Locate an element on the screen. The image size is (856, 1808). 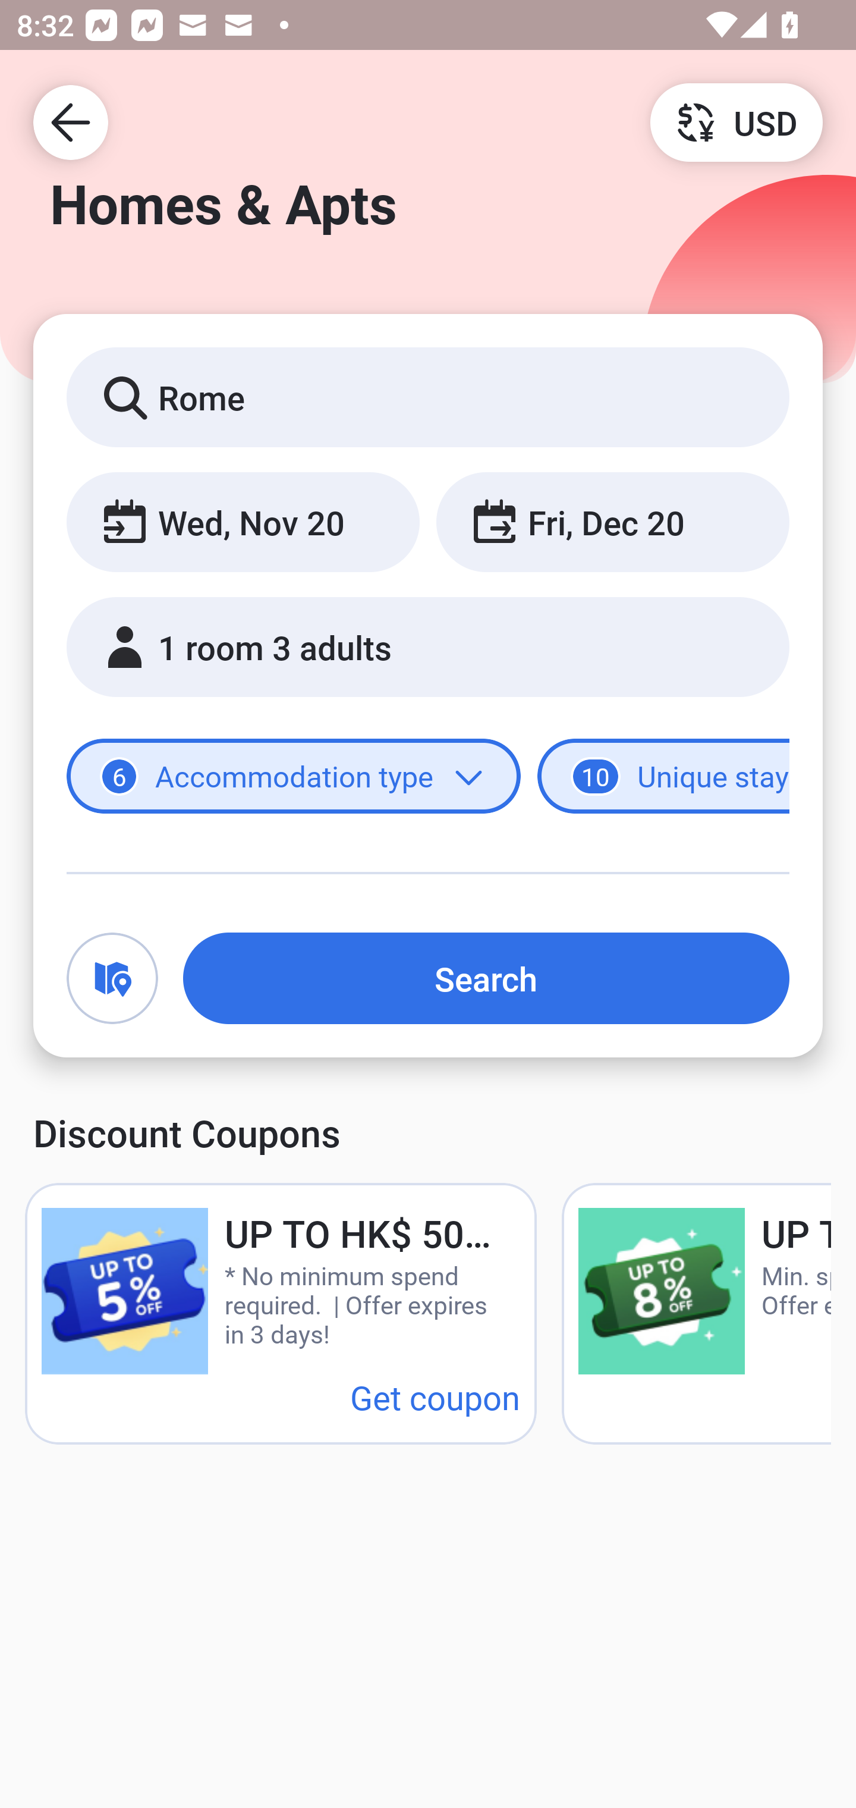
1 room 3 adults is located at coordinates (428, 647).